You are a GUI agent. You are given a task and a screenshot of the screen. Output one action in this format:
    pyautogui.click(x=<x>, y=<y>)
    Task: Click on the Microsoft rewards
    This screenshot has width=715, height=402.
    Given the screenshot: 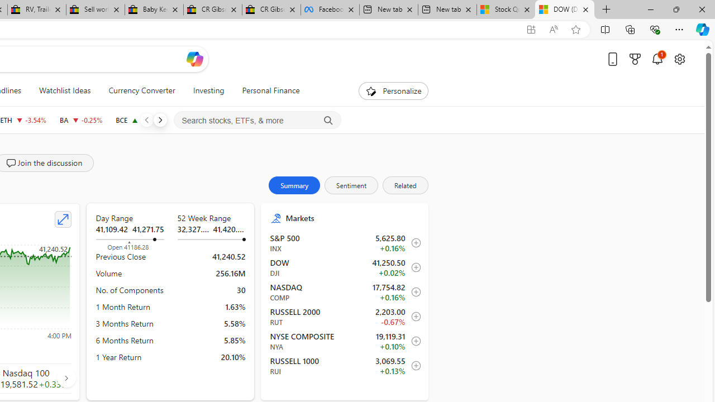 What is the action you would take?
    pyautogui.click(x=635, y=59)
    